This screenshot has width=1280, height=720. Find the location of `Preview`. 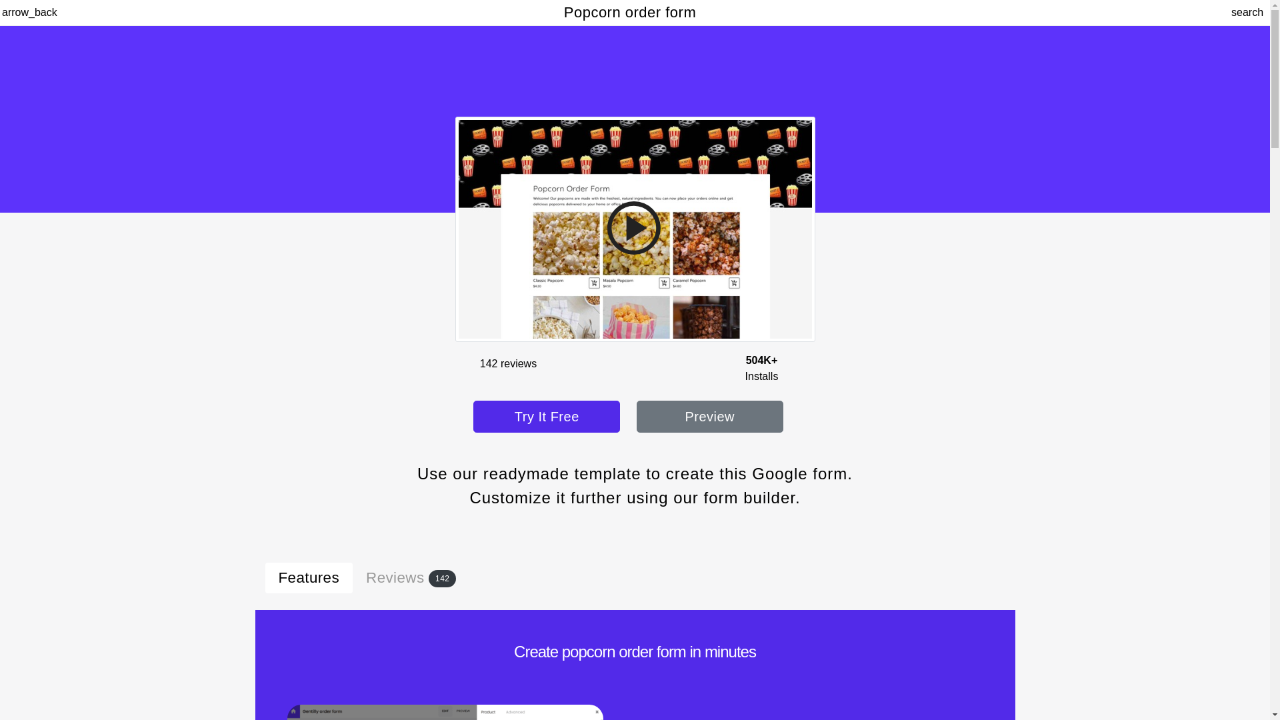

Preview is located at coordinates (709, 416).